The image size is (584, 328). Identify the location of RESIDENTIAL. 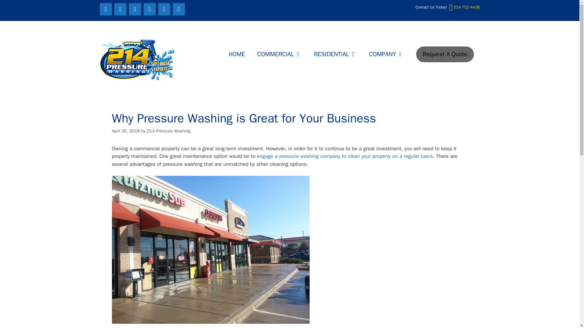
(335, 54).